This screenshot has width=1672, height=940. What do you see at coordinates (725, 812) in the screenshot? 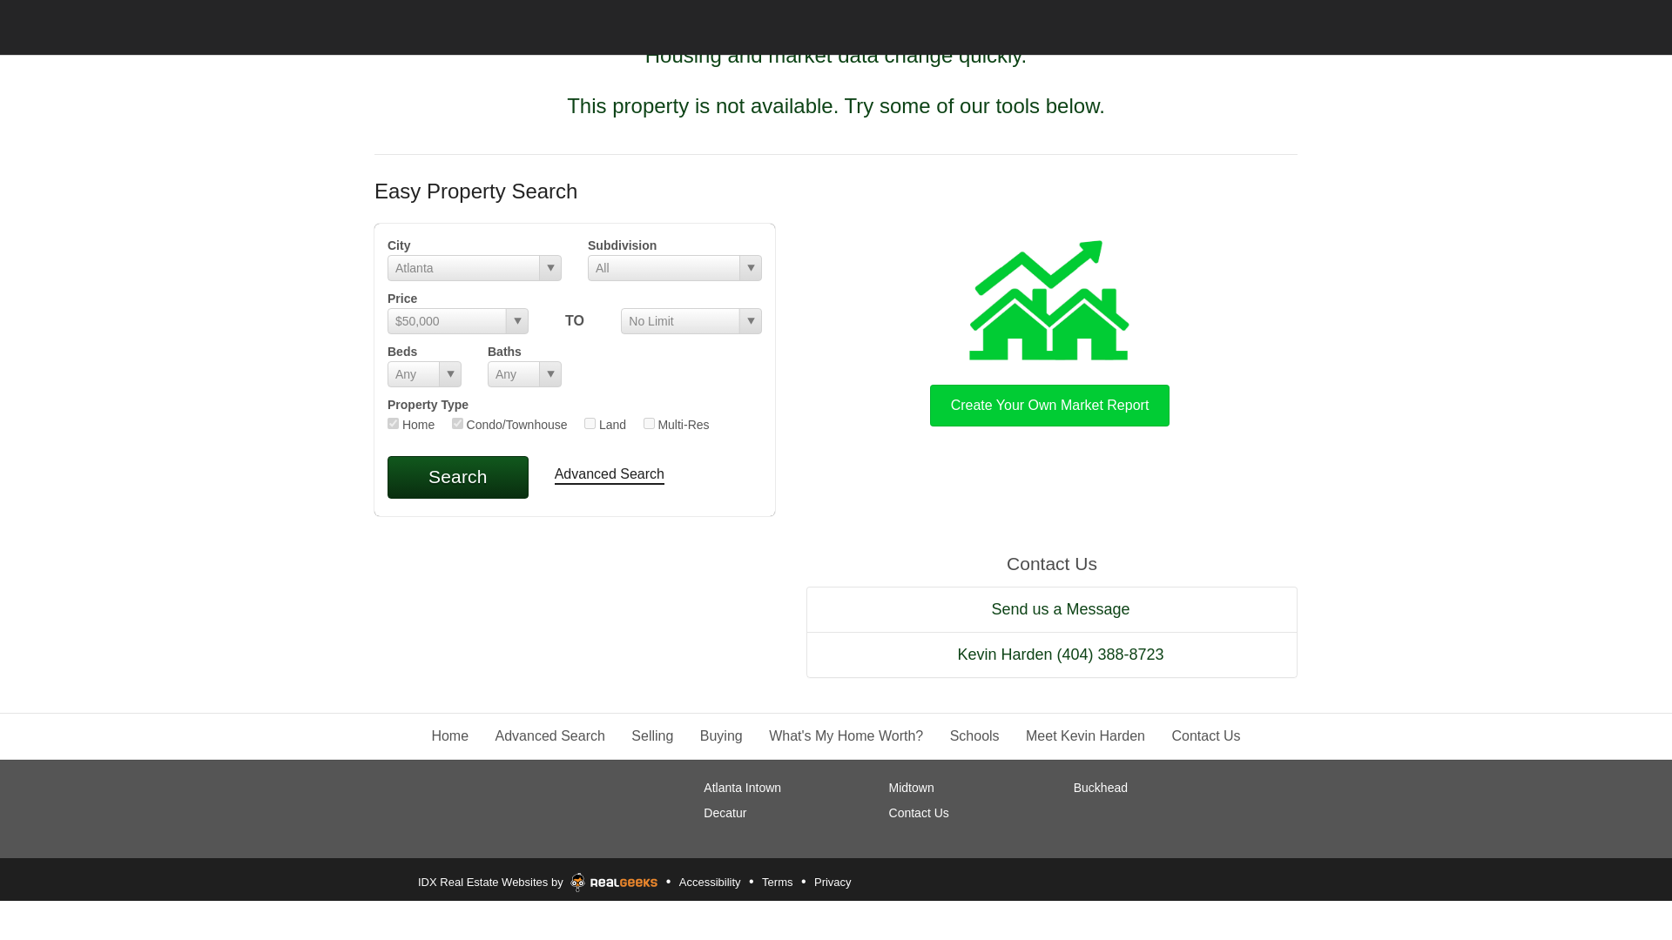
I see `Decatur` at bounding box center [725, 812].